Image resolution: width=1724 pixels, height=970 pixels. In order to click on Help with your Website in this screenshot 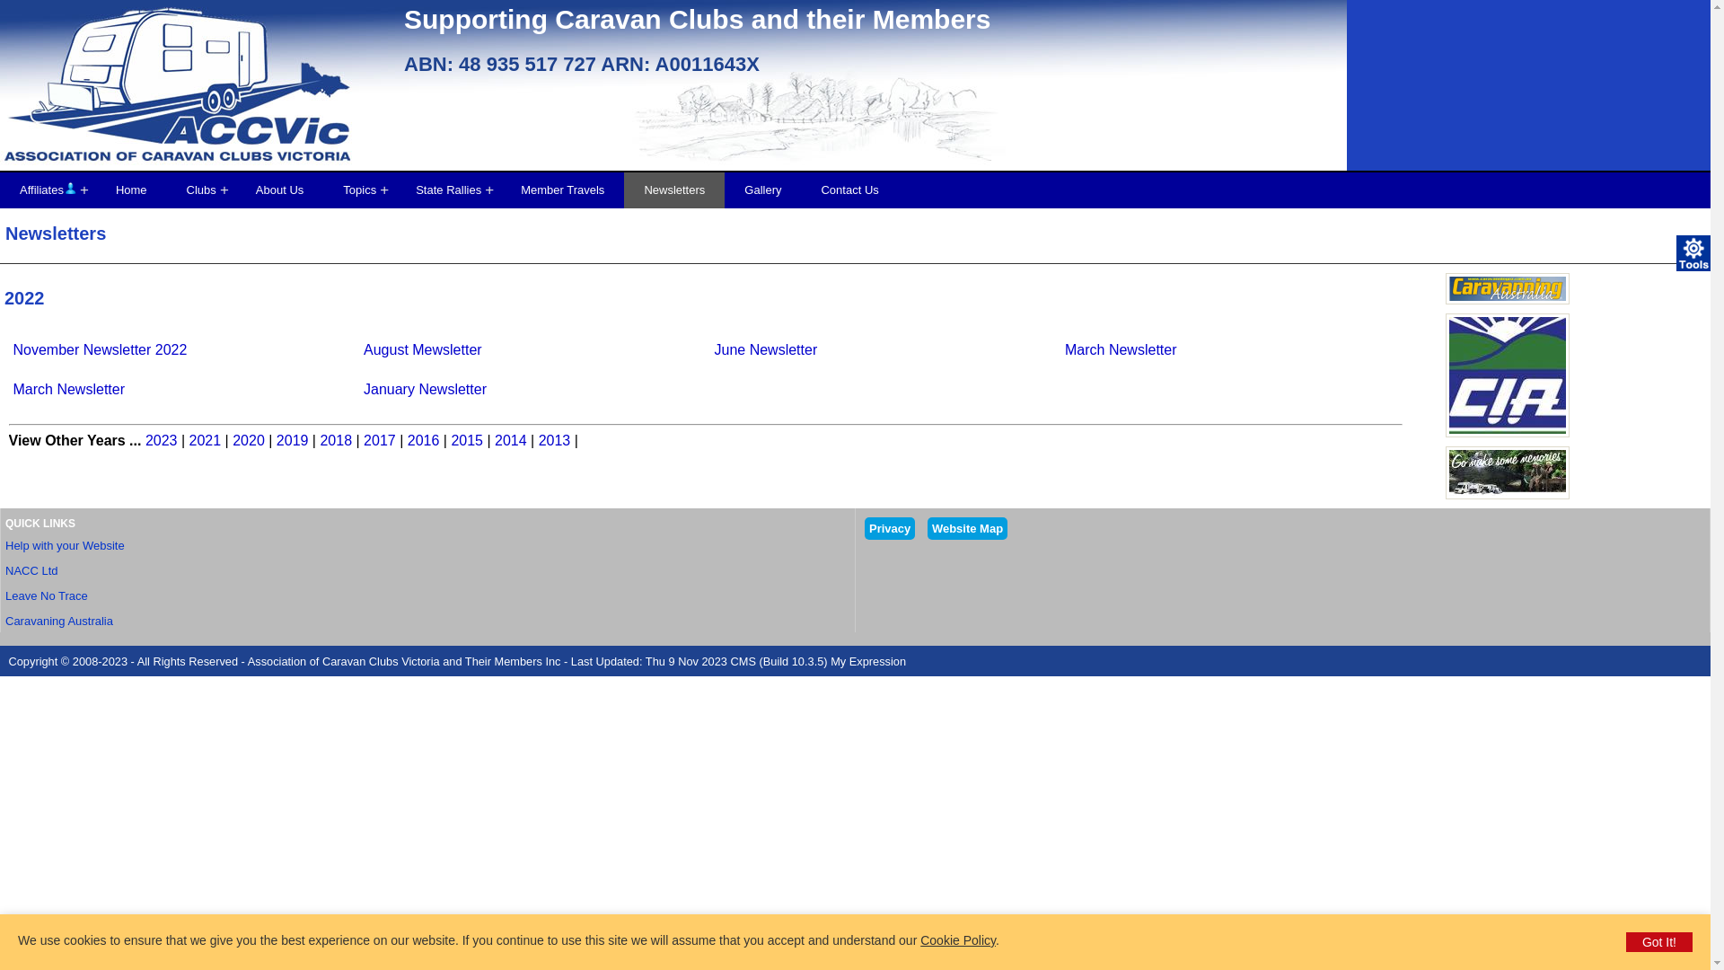, I will do `click(65, 546)`.